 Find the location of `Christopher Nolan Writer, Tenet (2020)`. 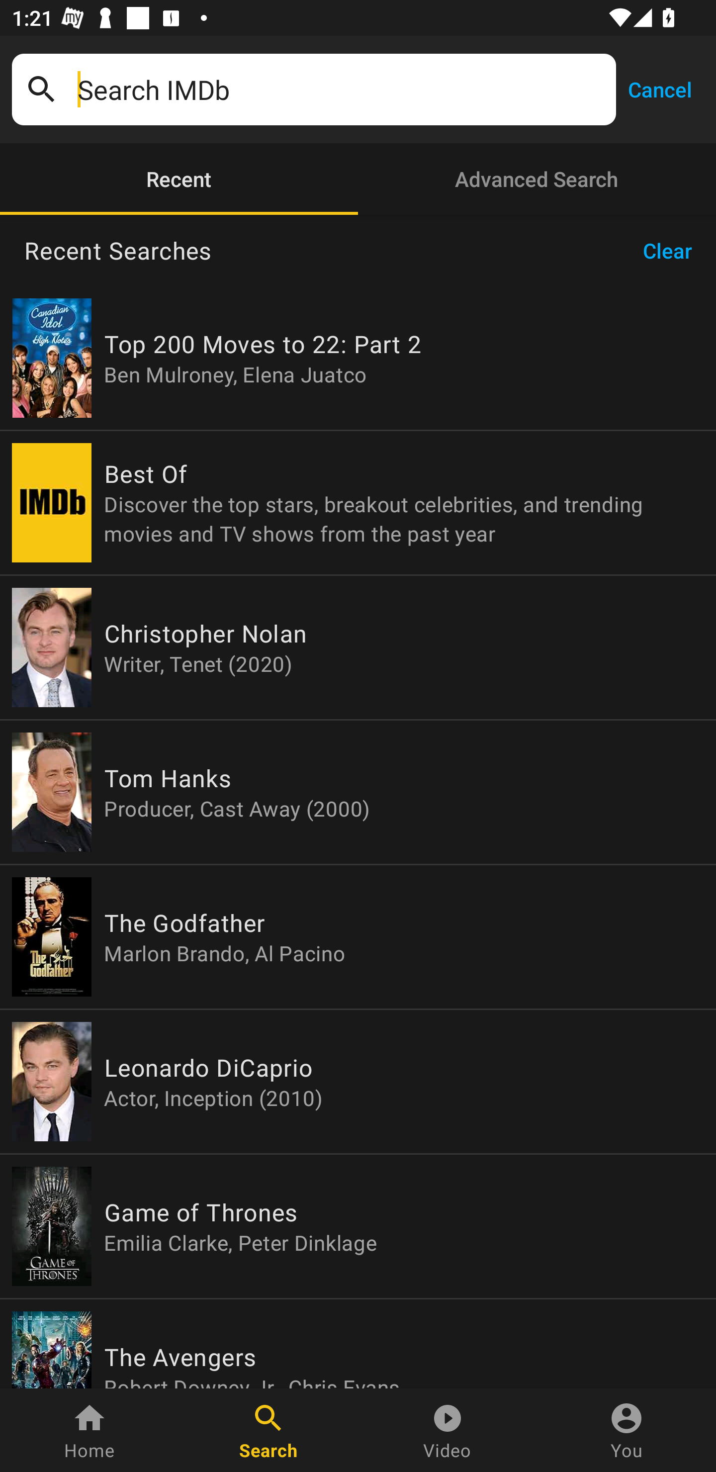

Christopher Nolan Writer, Tenet (2020) is located at coordinates (358, 647).